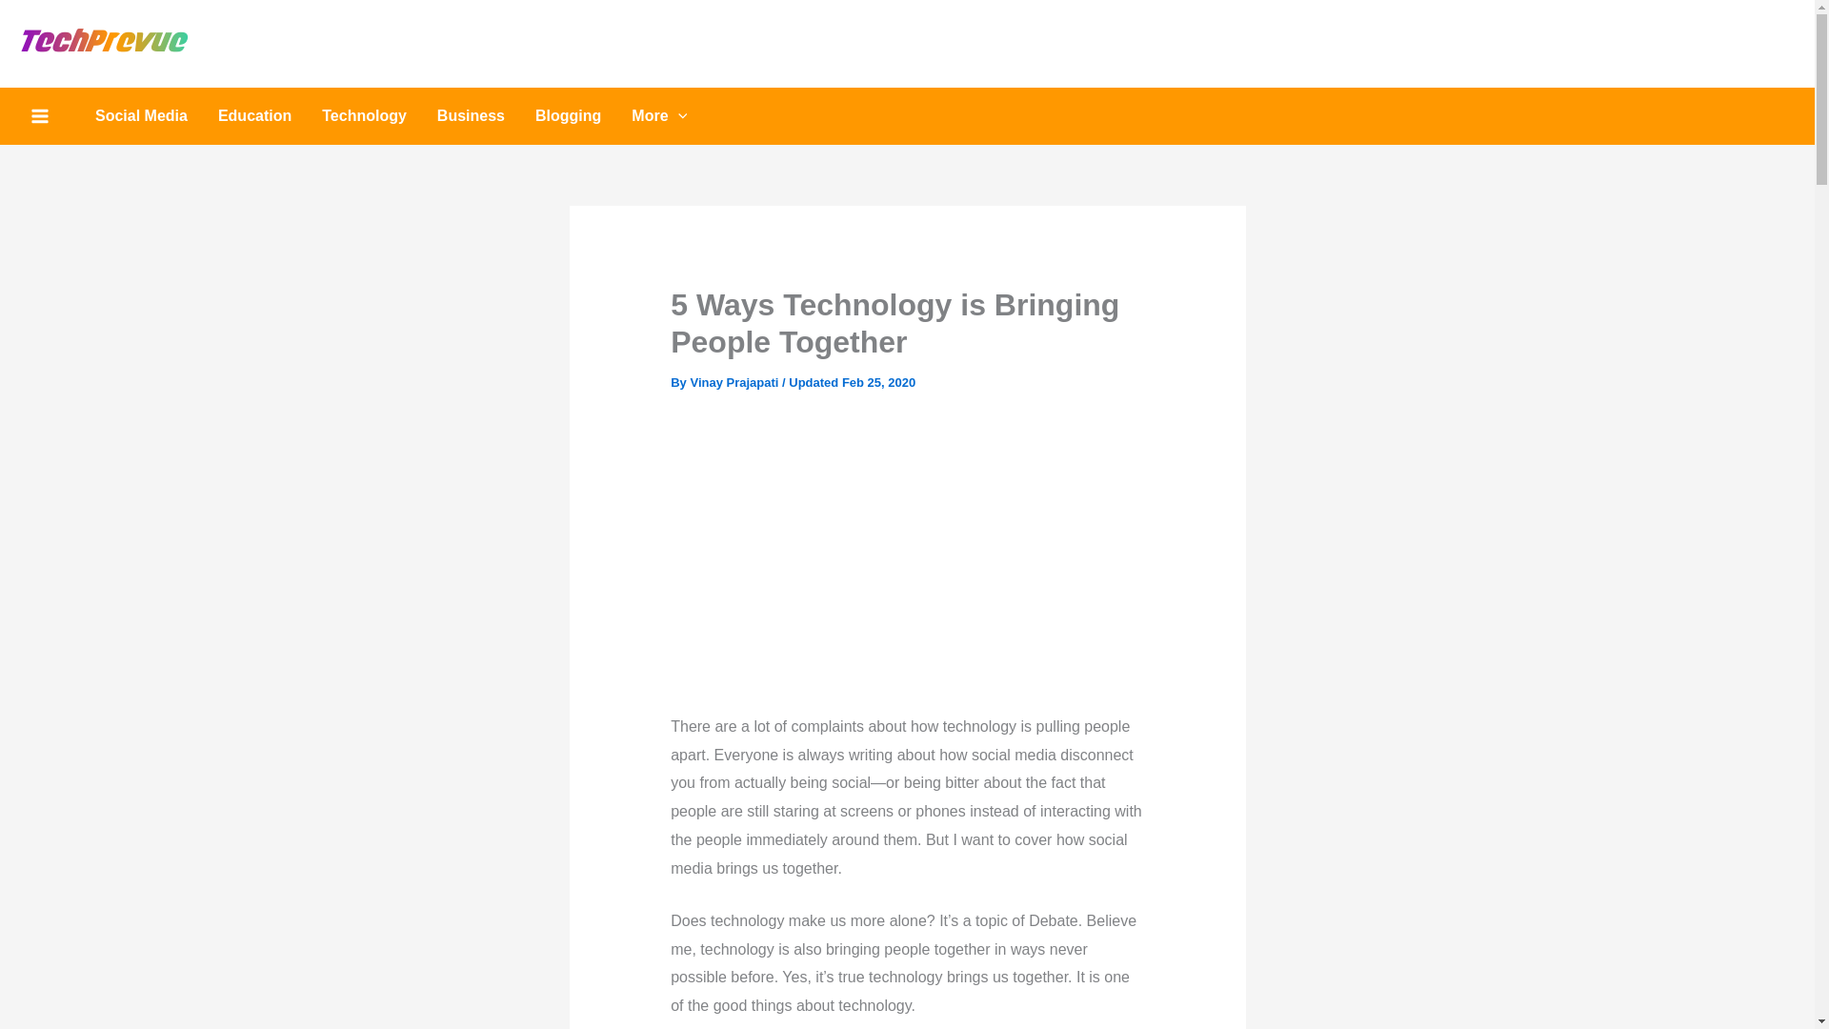 The width and height of the screenshot is (1829, 1029). What do you see at coordinates (364, 116) in the screenshot?
I see `Technology` at bounding box center [364, 116].